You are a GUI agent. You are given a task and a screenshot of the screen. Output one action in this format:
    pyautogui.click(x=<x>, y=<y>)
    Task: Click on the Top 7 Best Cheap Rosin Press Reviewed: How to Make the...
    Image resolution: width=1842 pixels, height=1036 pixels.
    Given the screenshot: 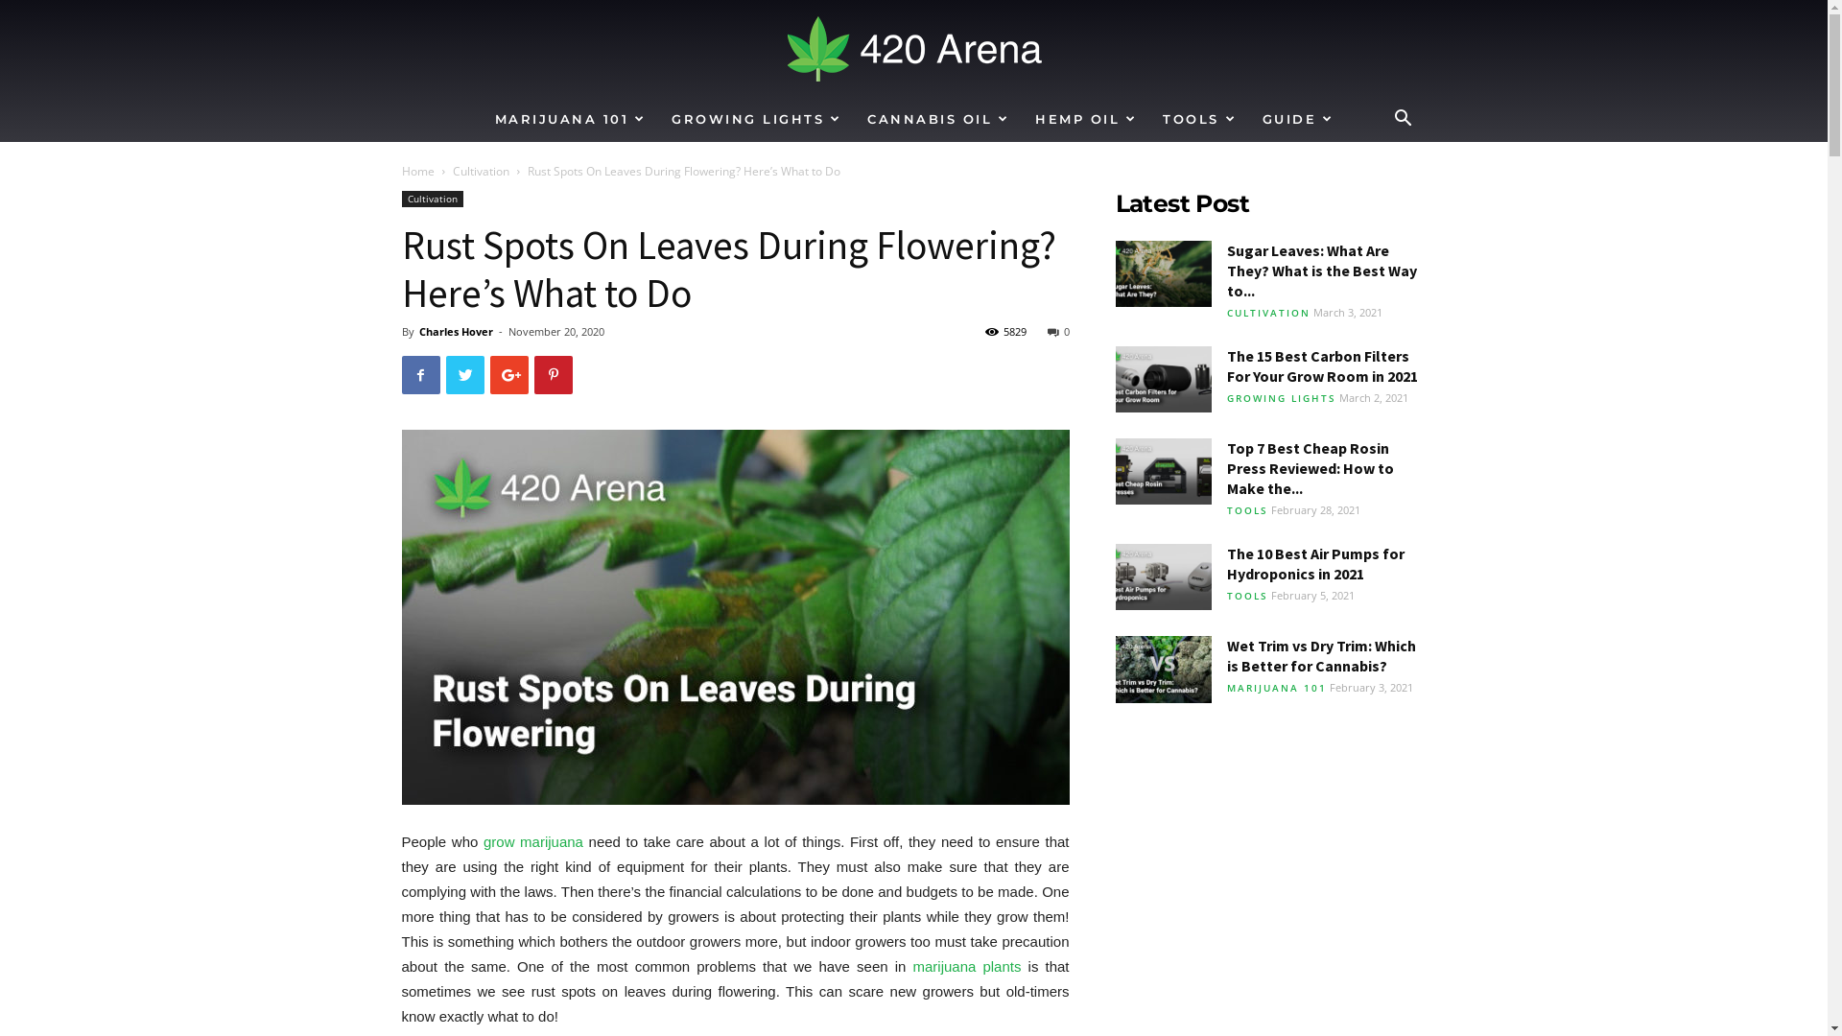 What is the action you would take?
    pyautogui.click(x=1310, y=468)
    